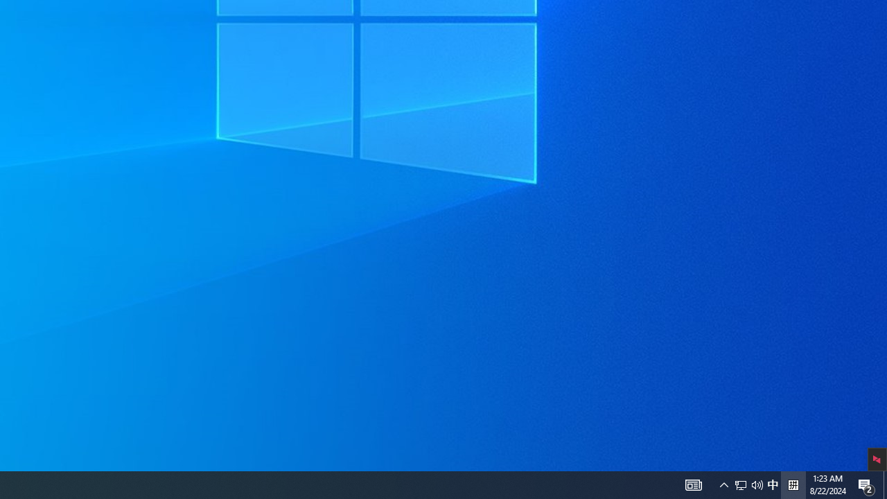  I want to click on Tray Input Indicator - Chinese (Simplified, China), so click(757, 485).